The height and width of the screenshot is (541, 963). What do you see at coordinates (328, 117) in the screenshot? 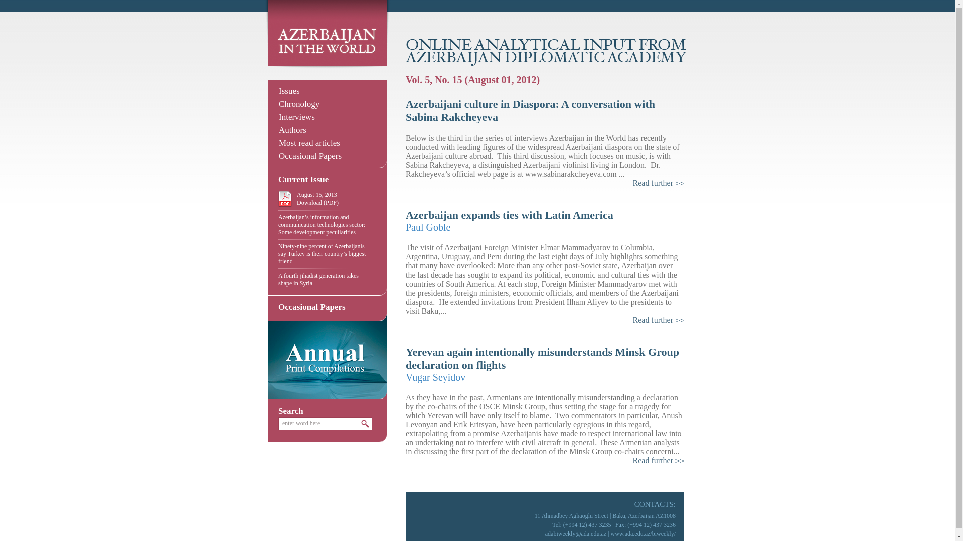
I see `Interviews` at bounding box center [328, 117].